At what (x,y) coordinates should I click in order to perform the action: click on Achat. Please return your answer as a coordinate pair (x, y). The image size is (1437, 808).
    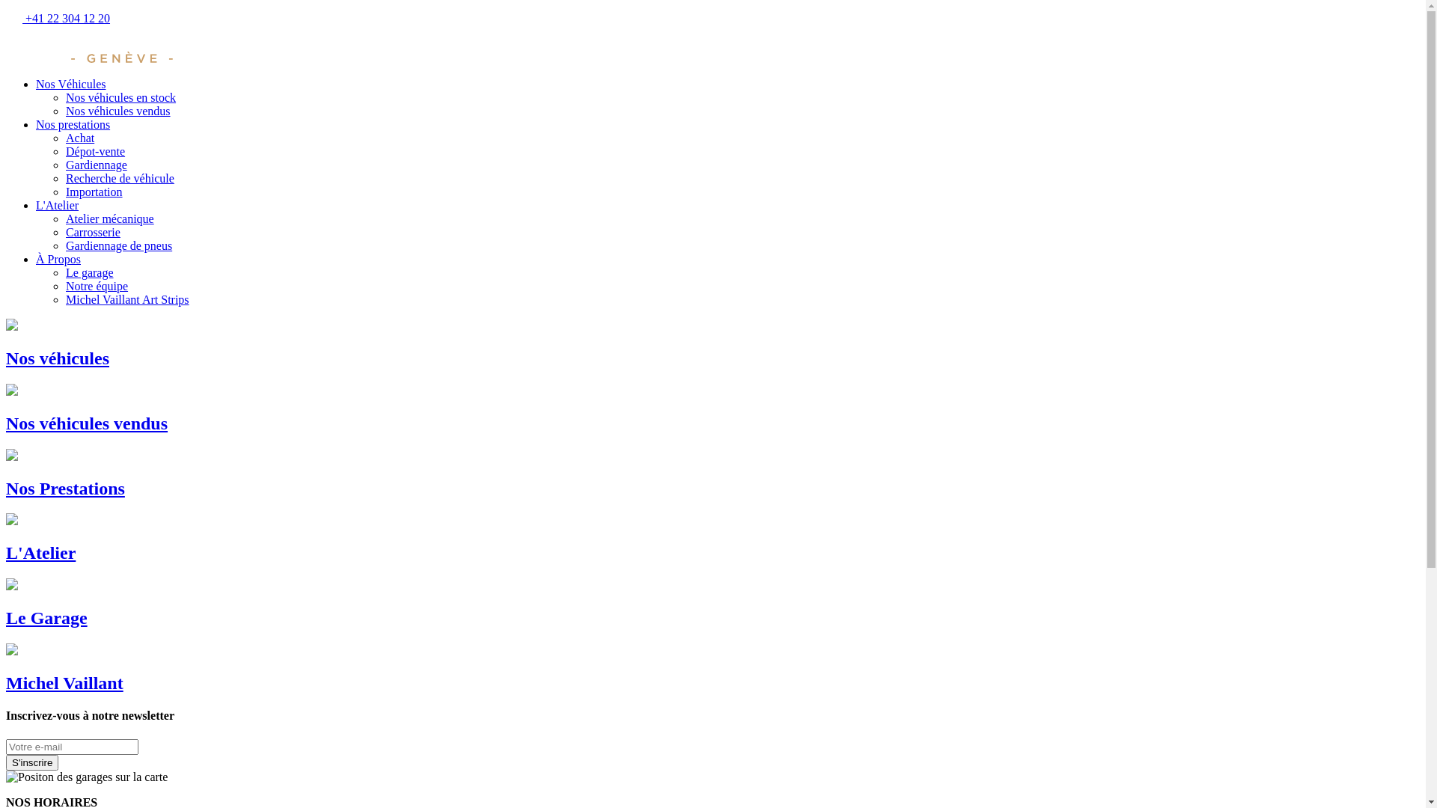
    Looking at the image, I should click on (80, 138).